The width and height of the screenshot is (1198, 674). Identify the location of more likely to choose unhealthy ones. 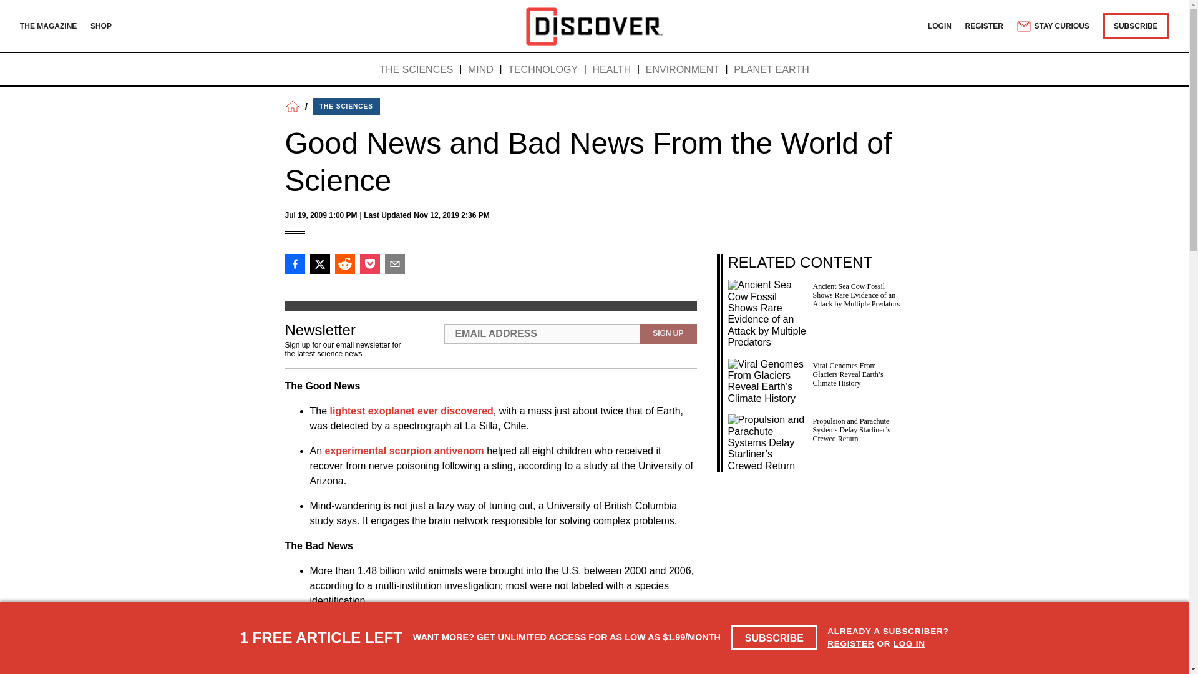
(532, 640).